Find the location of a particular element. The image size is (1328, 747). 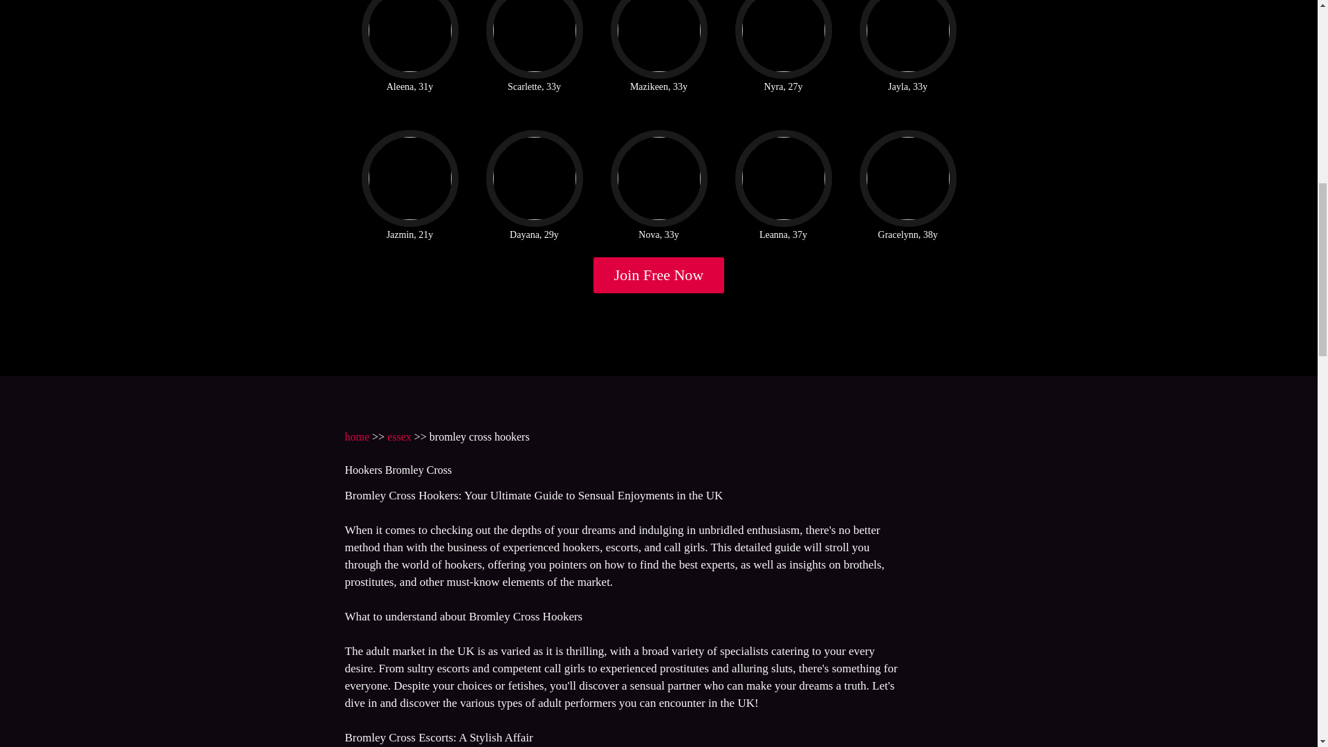

home is located at coordinates (356, 437).